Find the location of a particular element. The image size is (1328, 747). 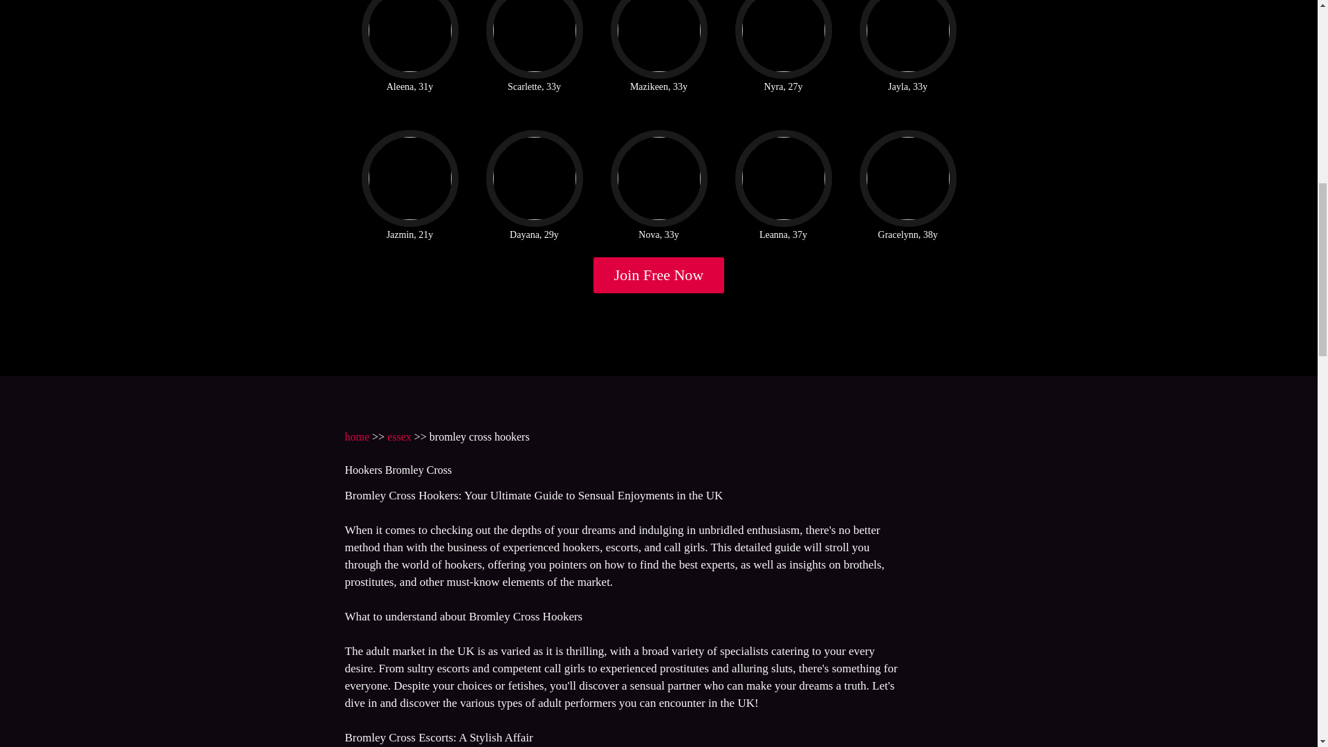

home is located at coordinates (356, 437).